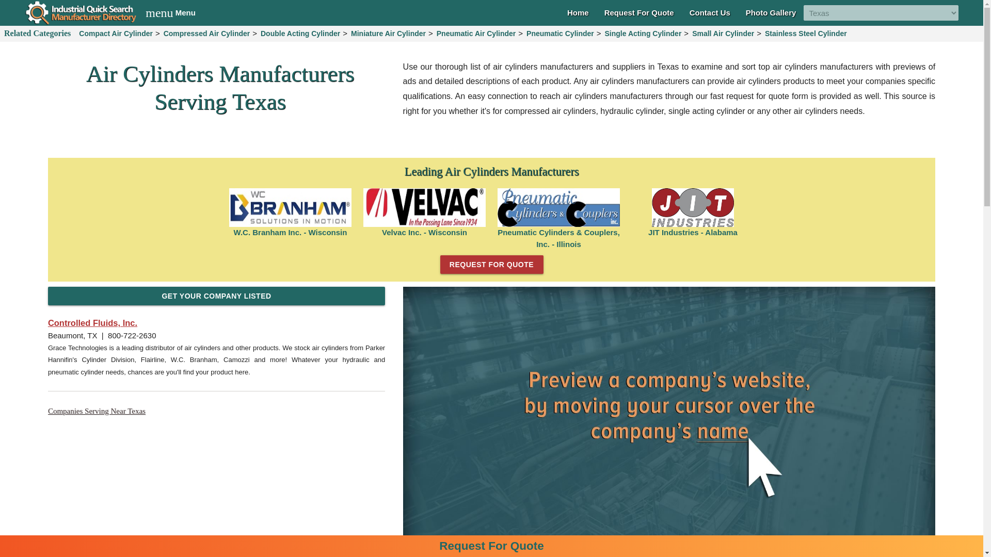 The height and width of the screenshot is (557, 991). Describe the element at coordinates (723, 33) in the screenshot. I see `Stainless Steel Cylinder` at that location.